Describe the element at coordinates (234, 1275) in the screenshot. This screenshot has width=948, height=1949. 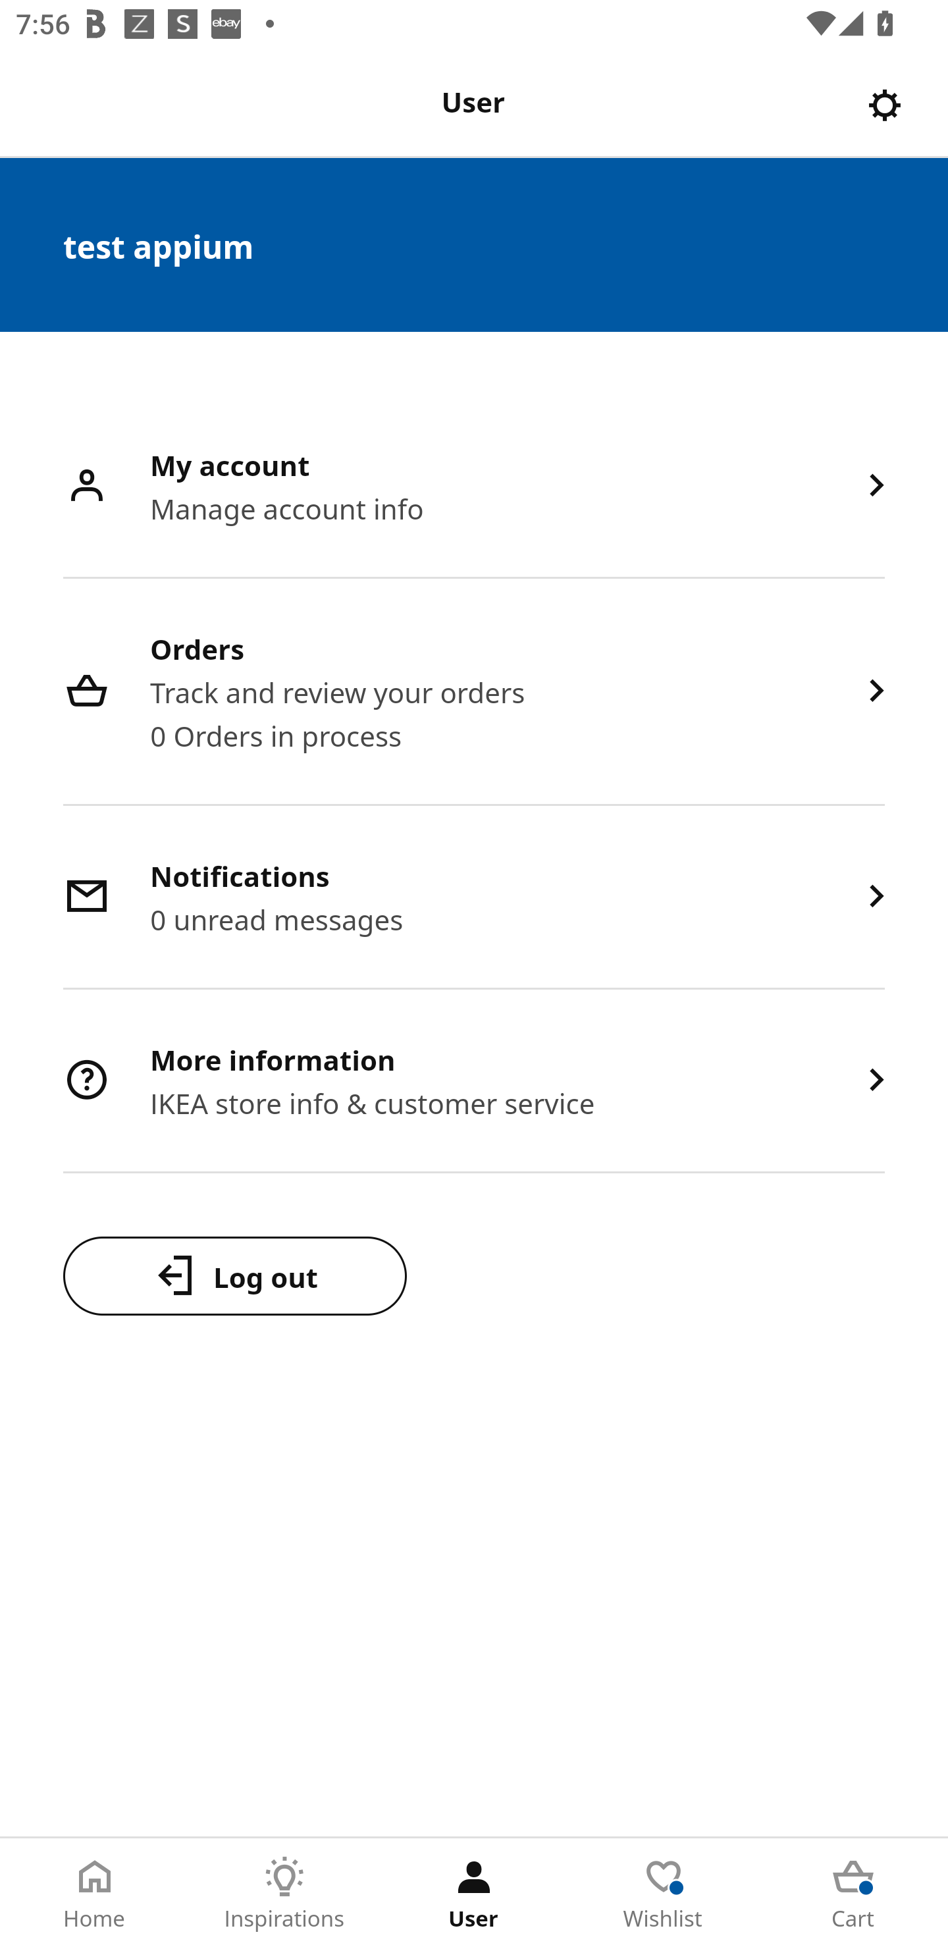
I see `Log out` at that location.